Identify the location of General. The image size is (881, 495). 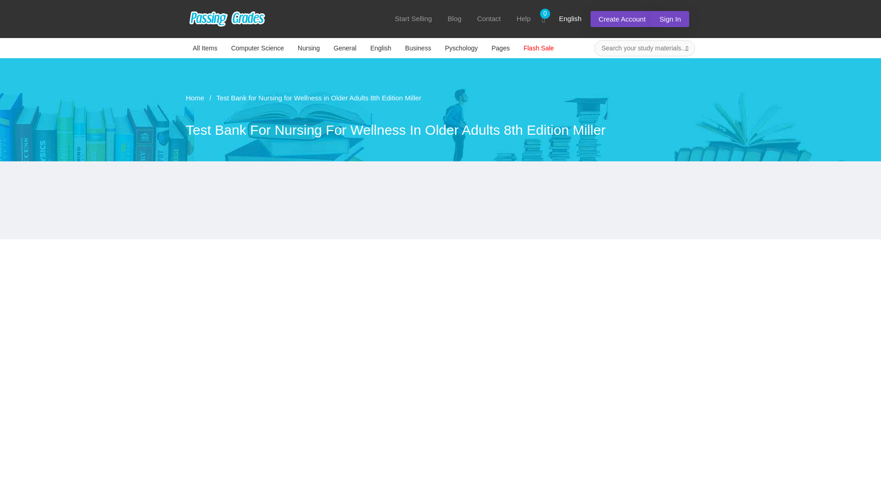
(345, 48).